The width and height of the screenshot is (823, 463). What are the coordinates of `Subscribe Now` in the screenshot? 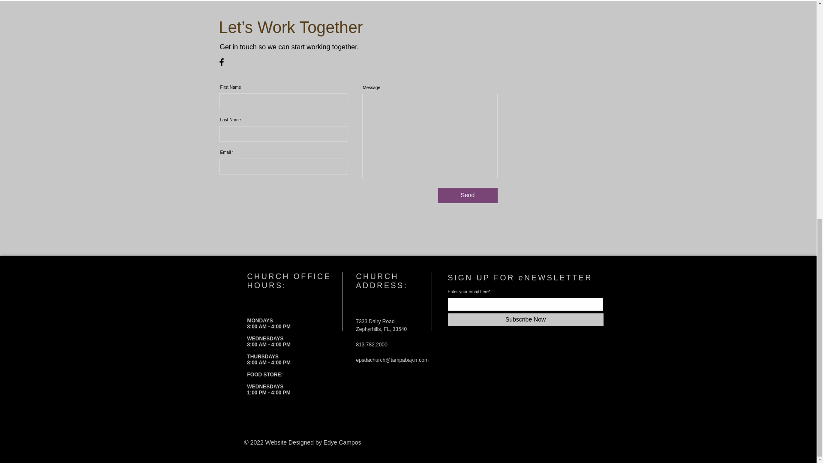 It's located at (526, 320).